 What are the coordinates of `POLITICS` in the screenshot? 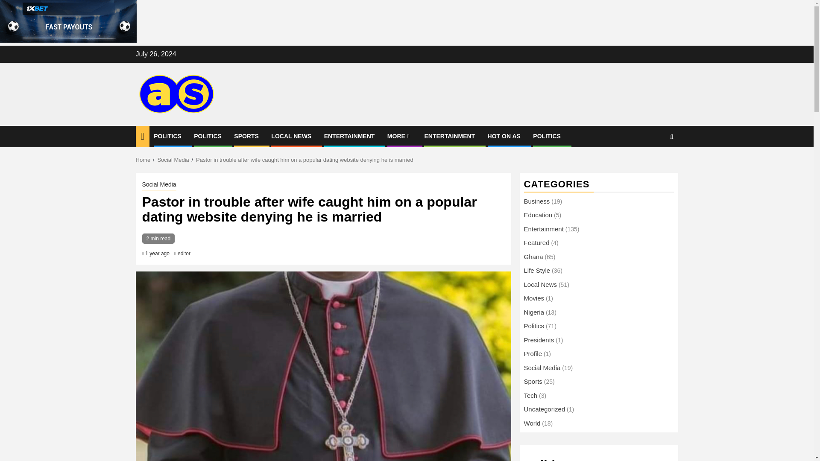 It's located at (547, 136).